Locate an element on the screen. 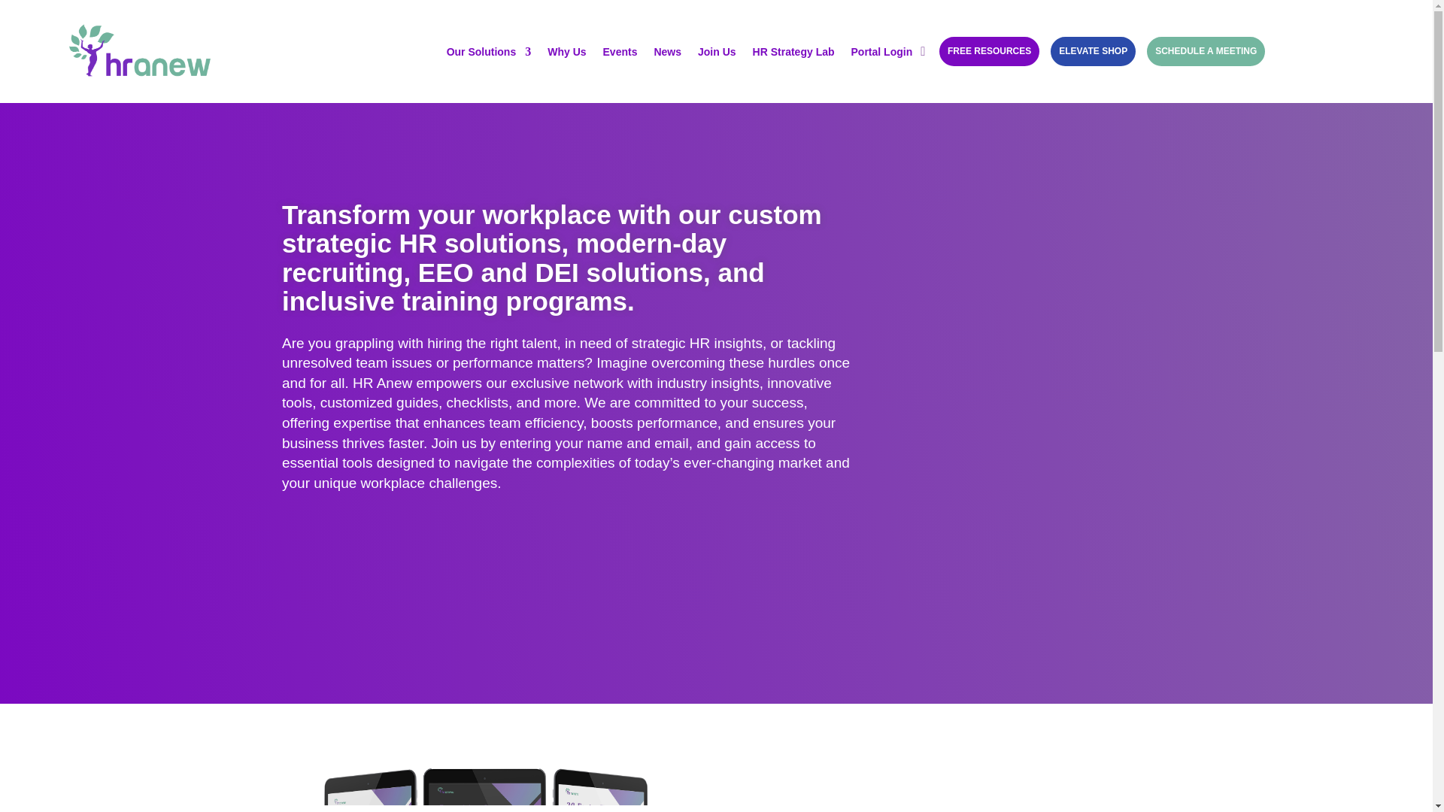 This screenshot has height=812, width=1444. Psda is located at coordinates (487, 786).